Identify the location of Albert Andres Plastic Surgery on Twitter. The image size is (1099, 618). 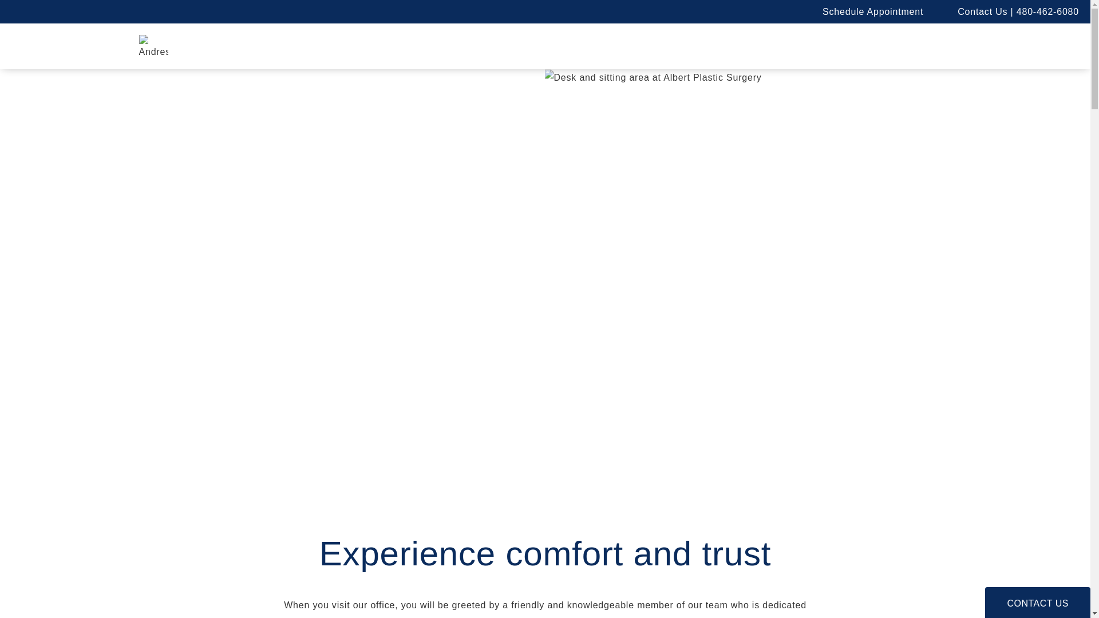
(764, 10).